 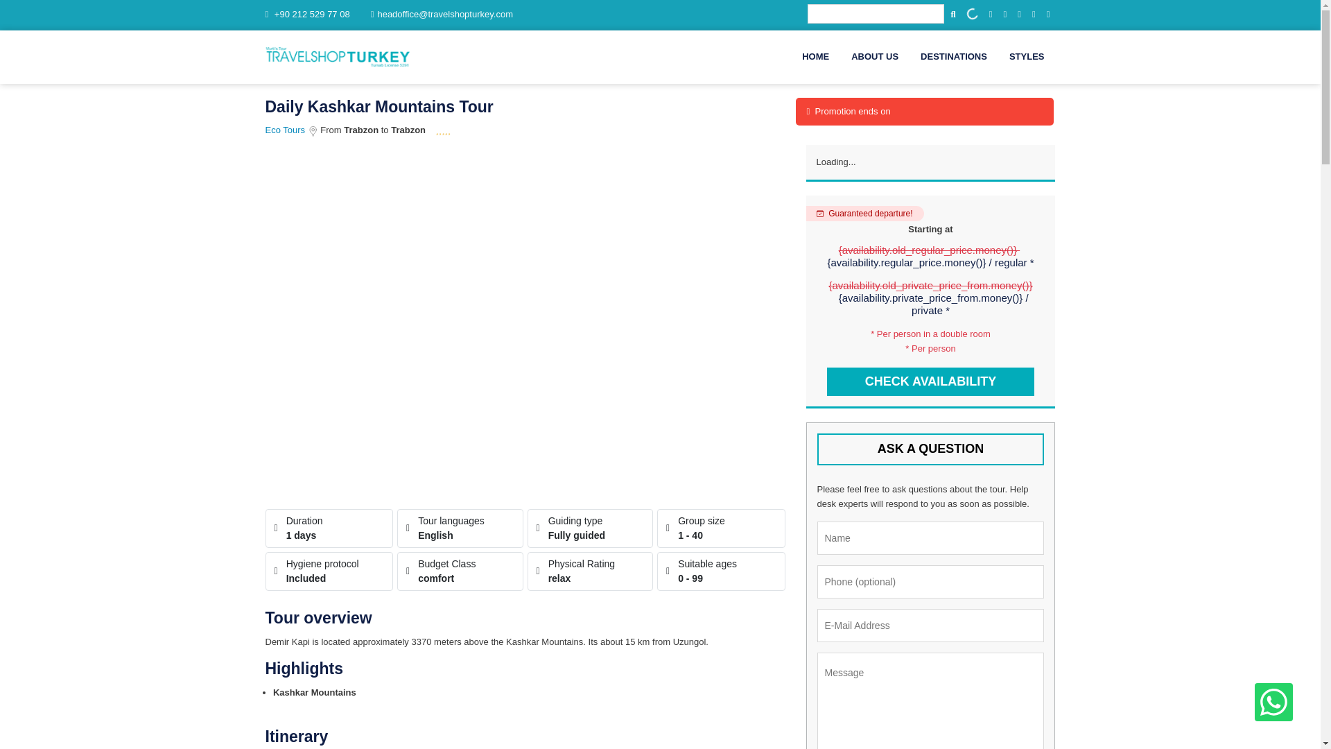 What do you see at coordinates (930, 382) in the screenshot?
I see `CHECK AVAILABILITY` at bounding box center [930, 382].